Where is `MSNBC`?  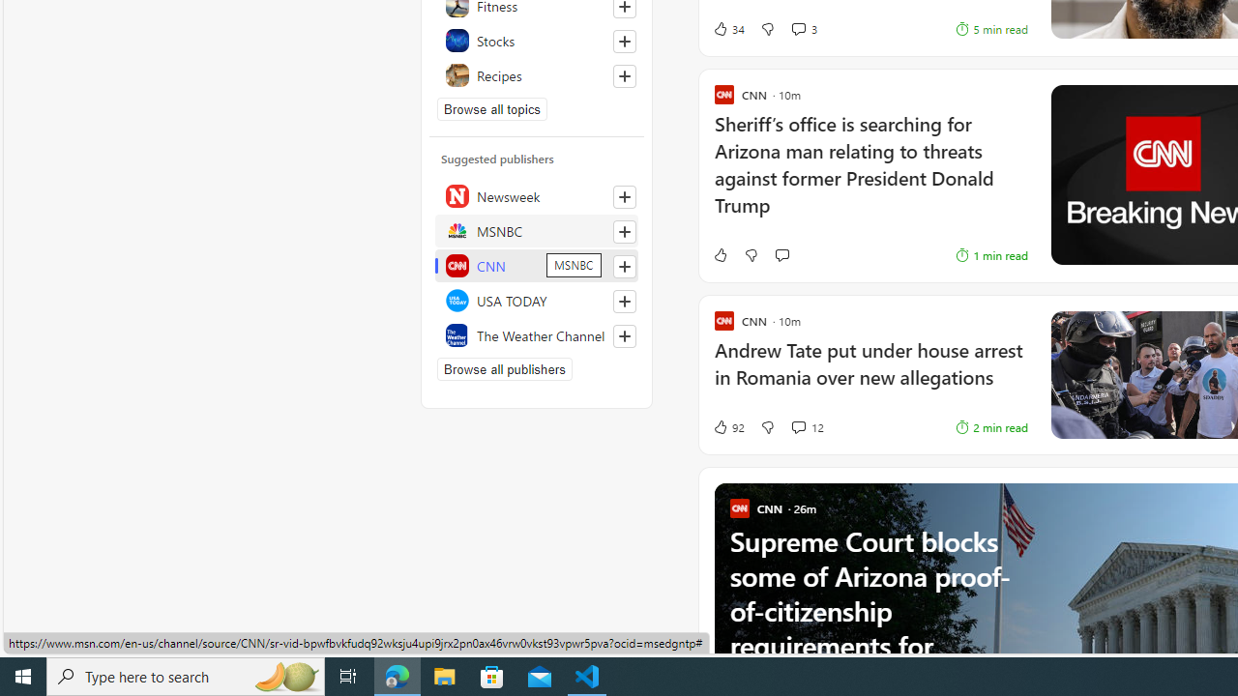
MSNBC is located at coordinates (537, 230).